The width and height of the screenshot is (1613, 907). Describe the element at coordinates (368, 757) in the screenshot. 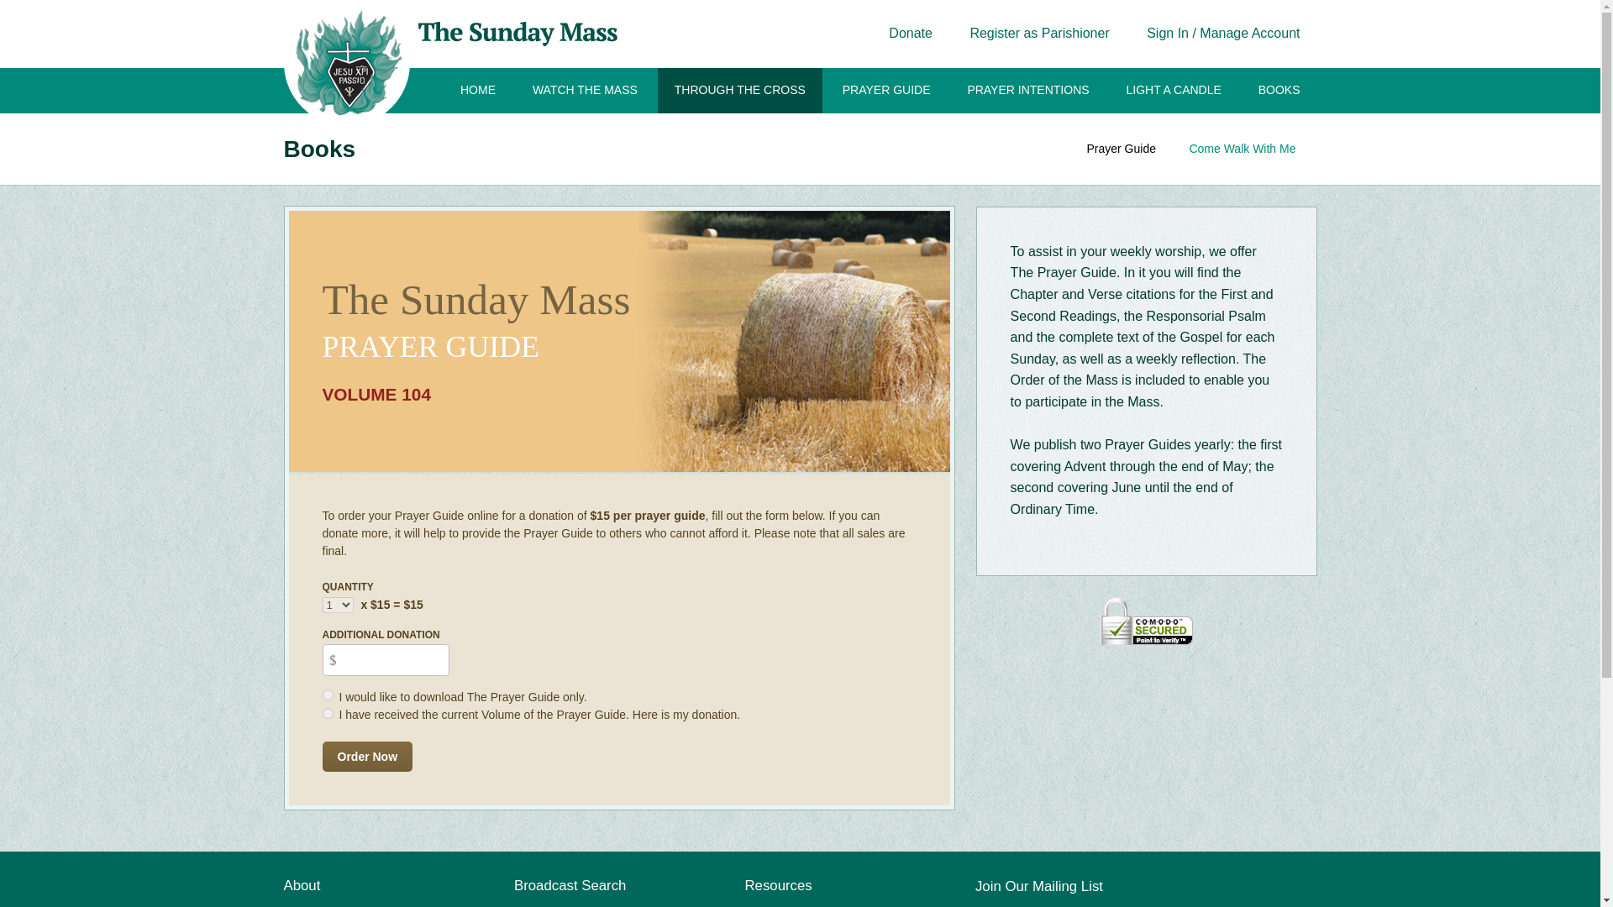

I see `Order Now` at that location.